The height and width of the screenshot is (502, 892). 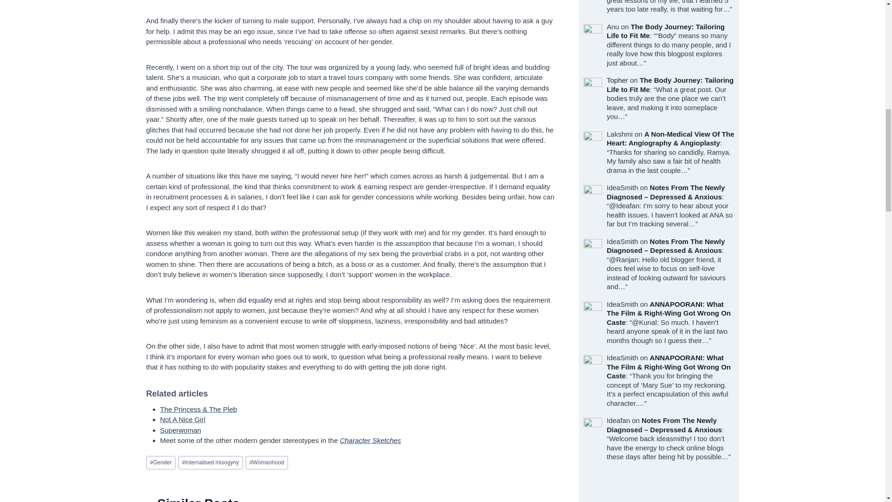 What do you see at coordinates (370, 440) in the screenshot?
I see `Character Sketches` at bounding box center [370, 440].